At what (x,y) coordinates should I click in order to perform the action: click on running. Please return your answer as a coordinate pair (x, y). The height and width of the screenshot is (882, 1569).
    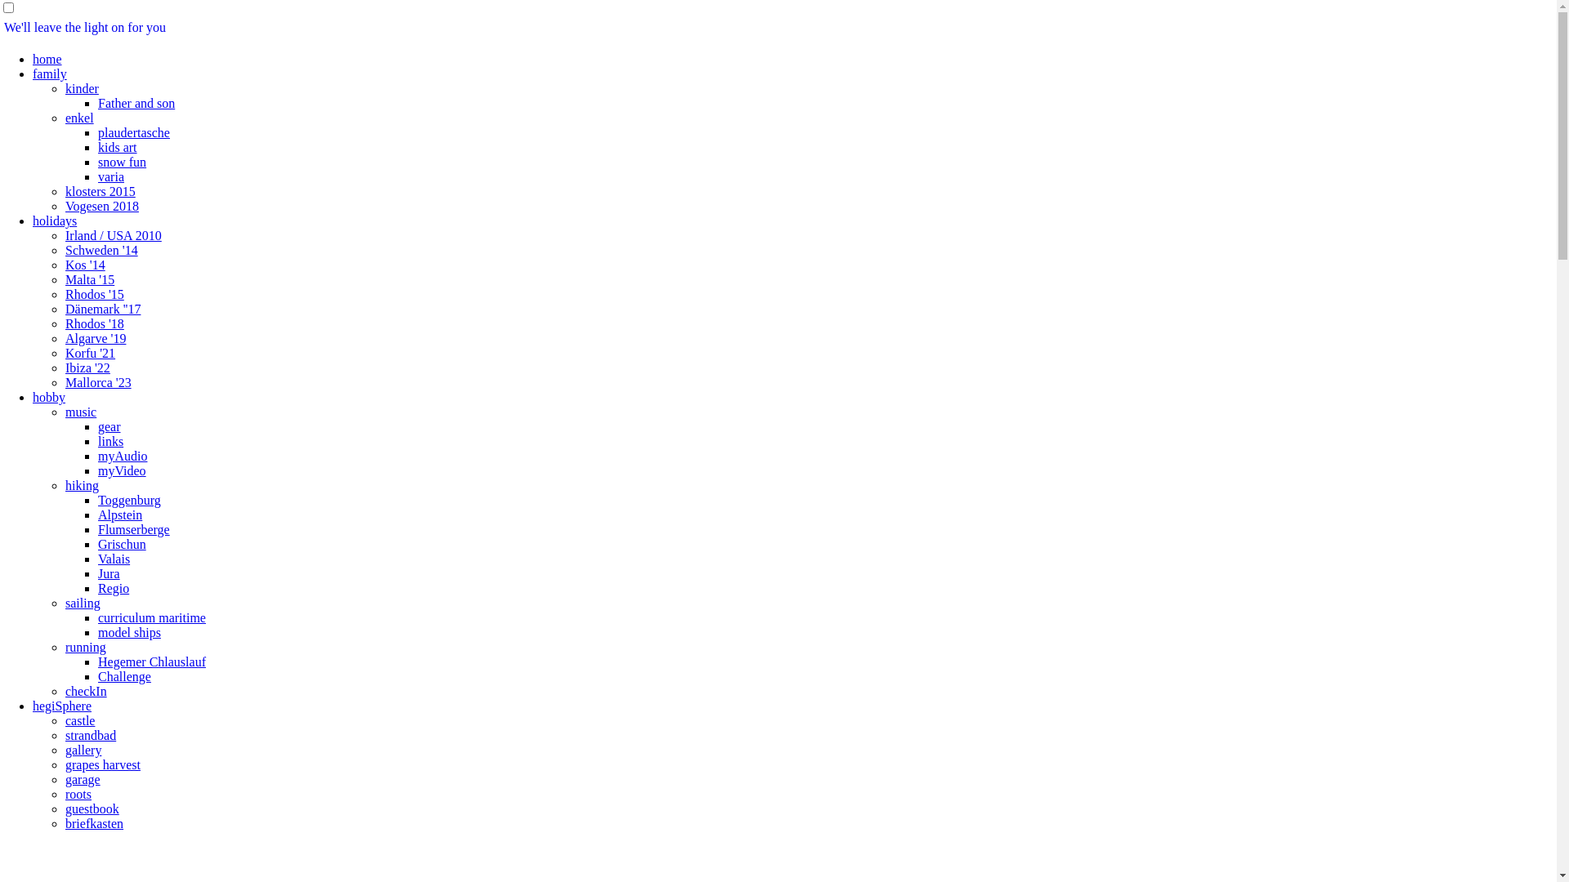
    Looking at the image, I should click on (86, 647).